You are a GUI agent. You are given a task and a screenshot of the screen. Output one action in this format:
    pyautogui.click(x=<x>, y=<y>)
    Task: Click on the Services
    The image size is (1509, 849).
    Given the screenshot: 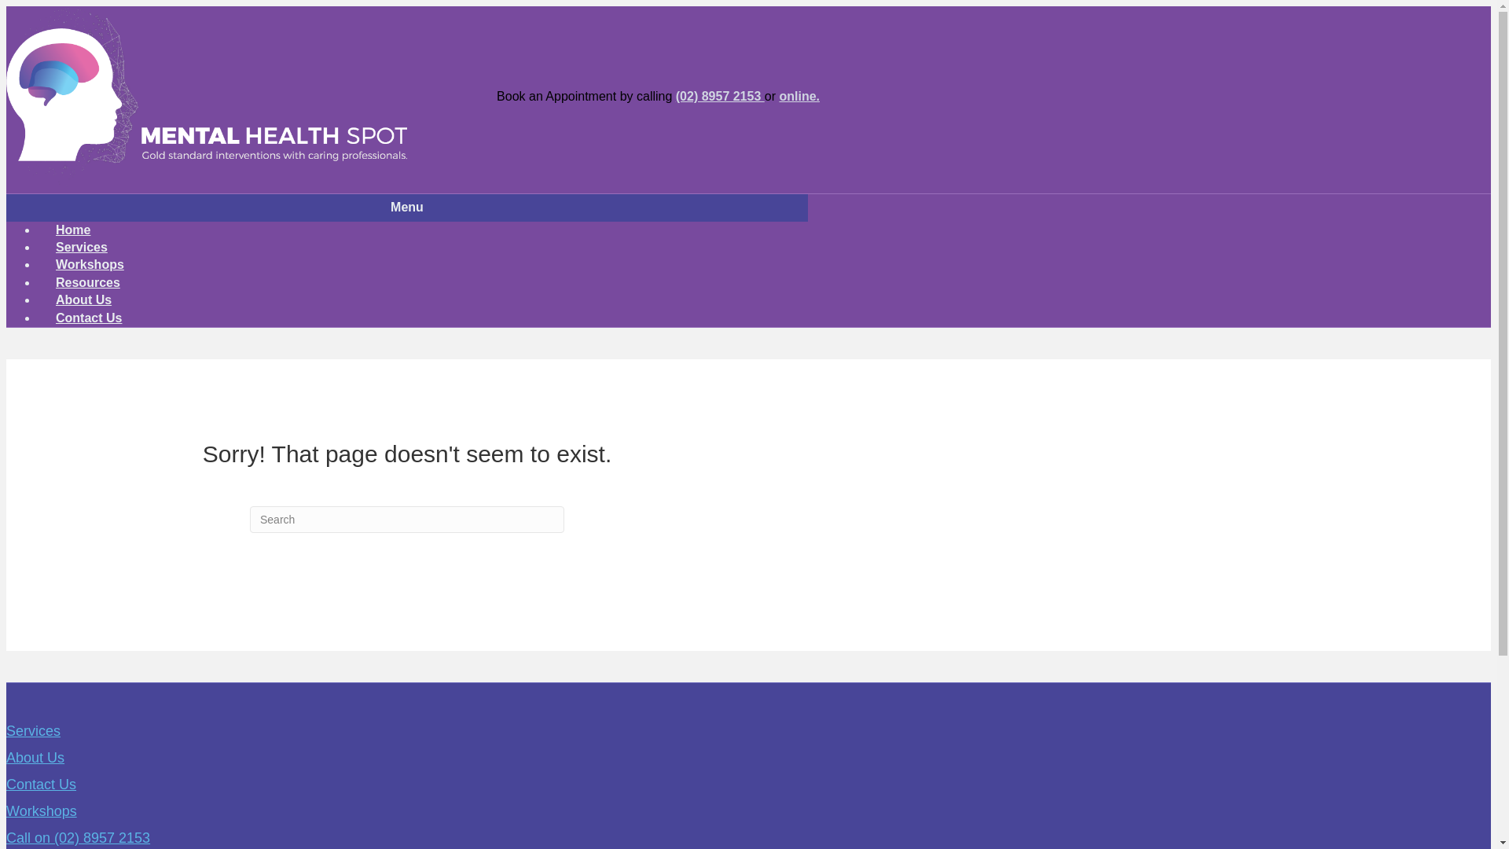 What is the action you would take?
    pyautogui.click(x=33, y=731)
    